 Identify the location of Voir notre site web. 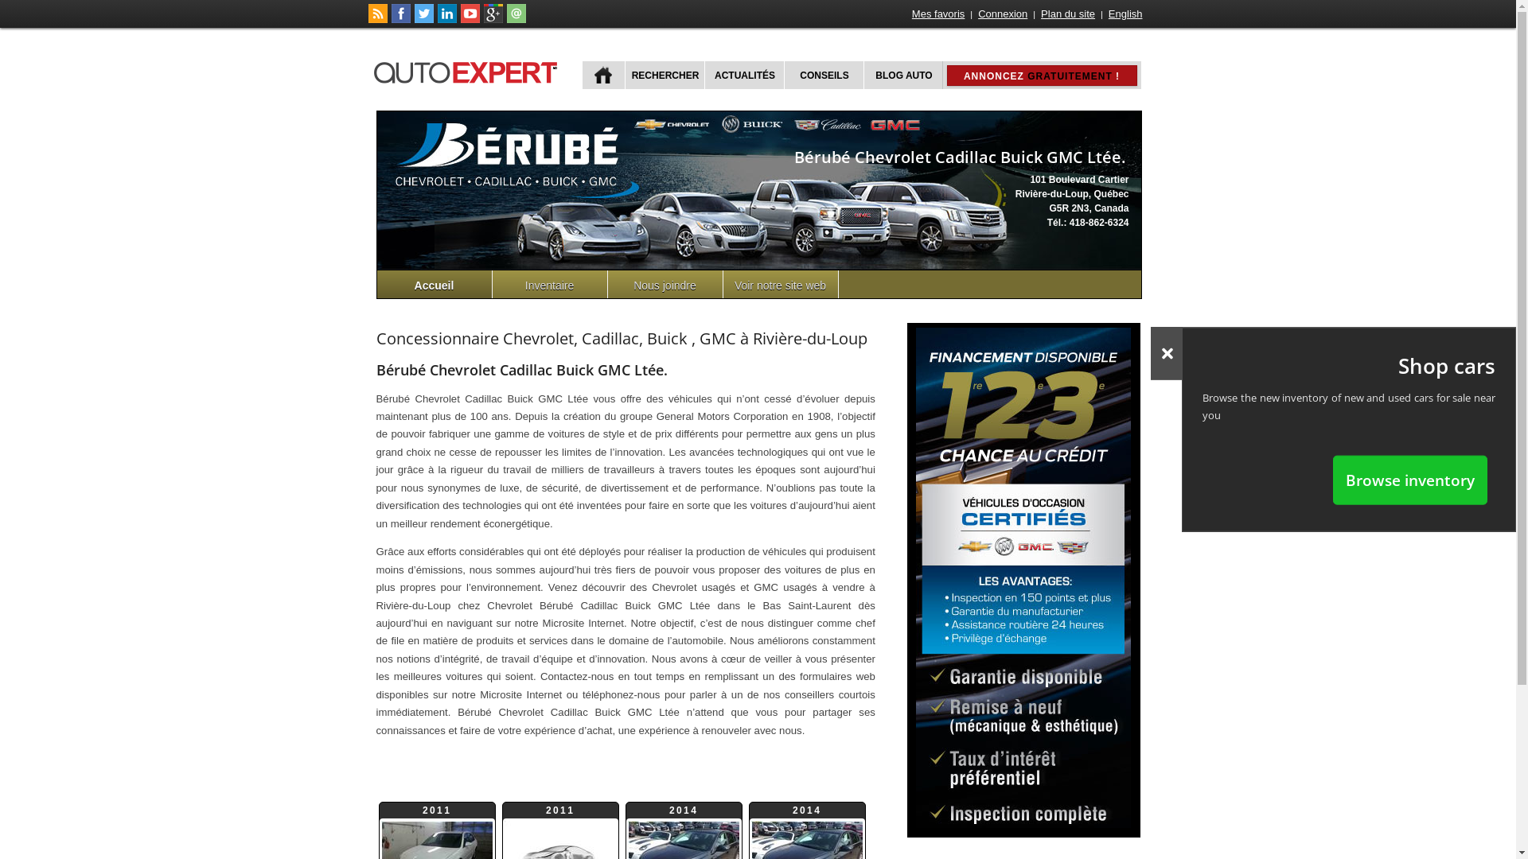
(780, 285).